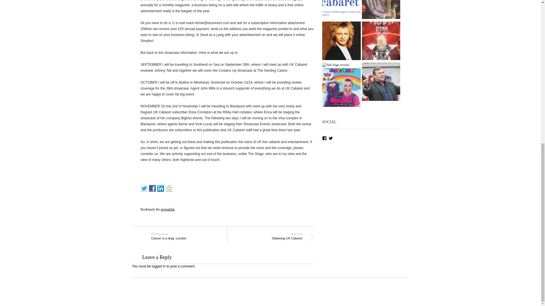 The width and height of the screenshot is (545, 306). Describe the element at coordinates (145, 188) in the screenshot. I see `Twitter` at that location.